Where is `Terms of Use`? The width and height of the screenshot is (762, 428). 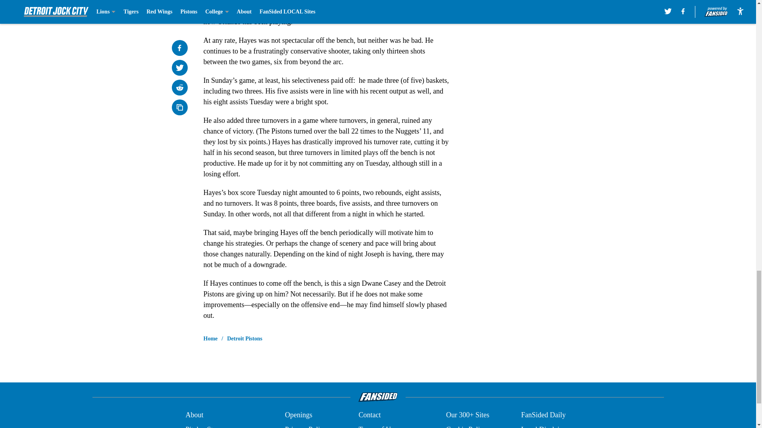 Terms of Use is located at coordinates (377, 426).